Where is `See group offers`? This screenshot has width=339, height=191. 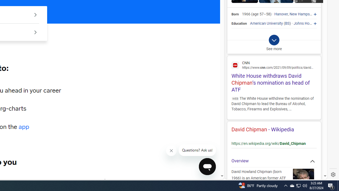 See group offers is located at coordinates (35, 32).